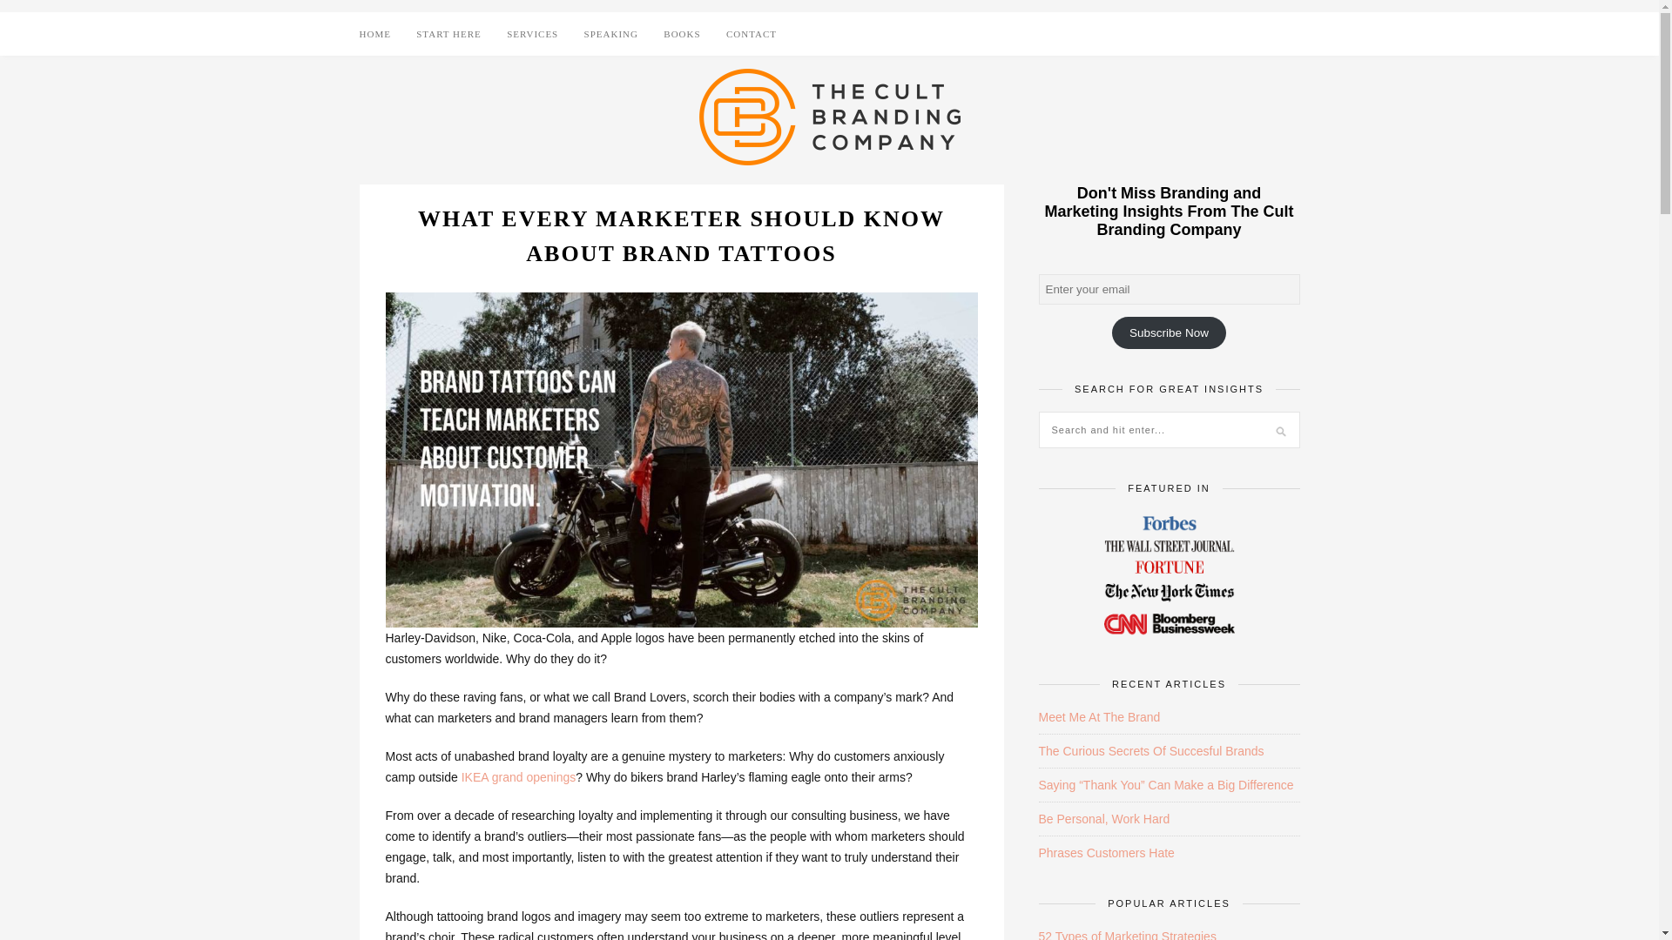 The width and height of the screenshot is (1672, 940). What do you see at coordinates (1151, 750) in the screenshot?
I see `The Curious Secrets Of Succesful Brands` at bounding box center [1151, 750].